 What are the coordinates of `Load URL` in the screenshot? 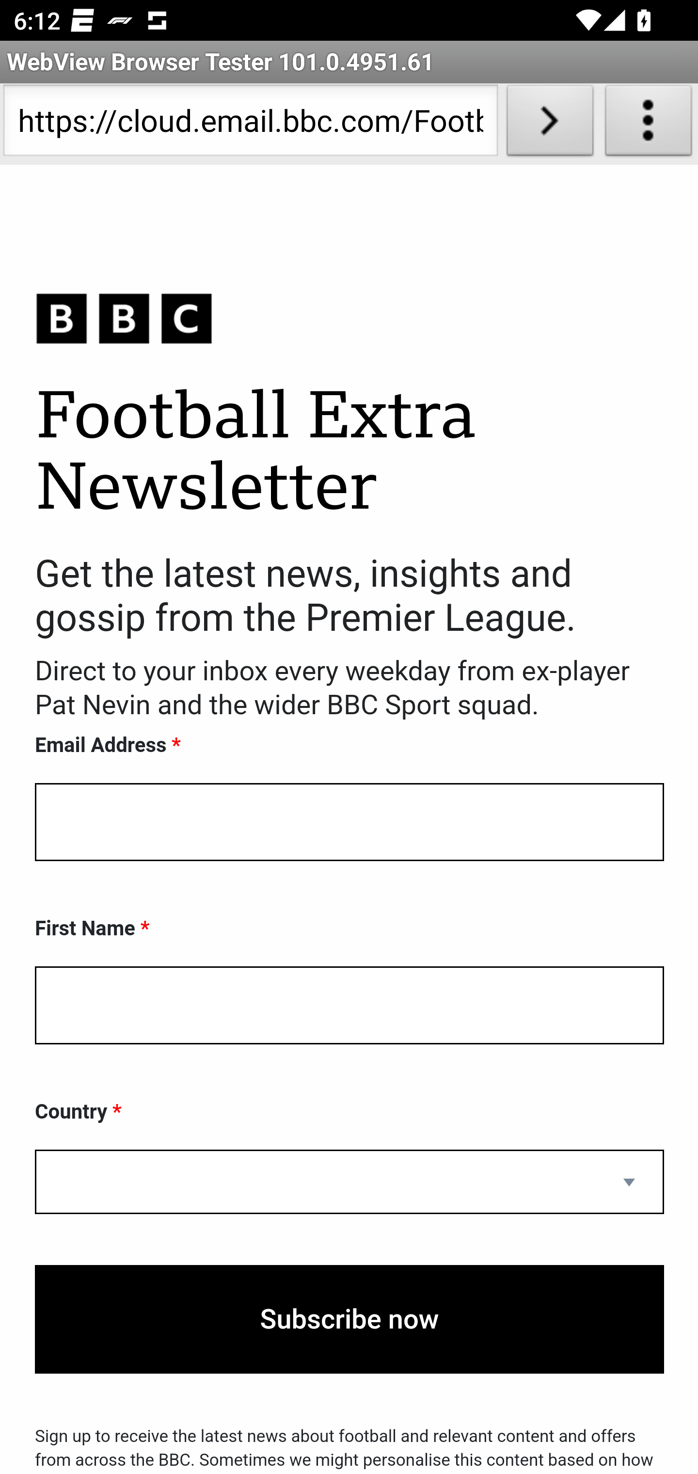 It's located at (550, 124).